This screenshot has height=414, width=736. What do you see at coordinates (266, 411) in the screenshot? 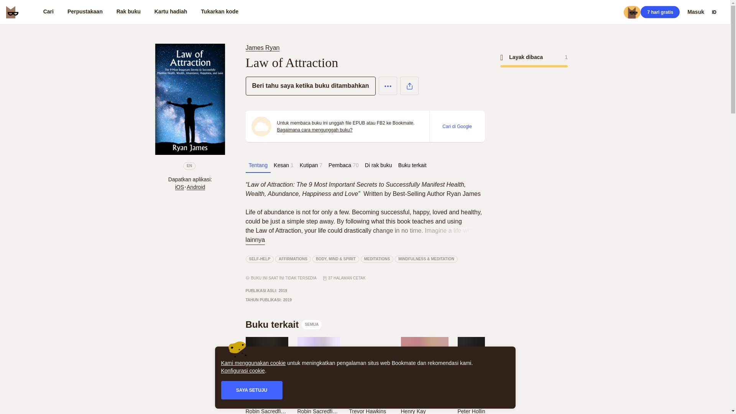
I see `Robin Sacredfire` at bounding box center [266, 411].